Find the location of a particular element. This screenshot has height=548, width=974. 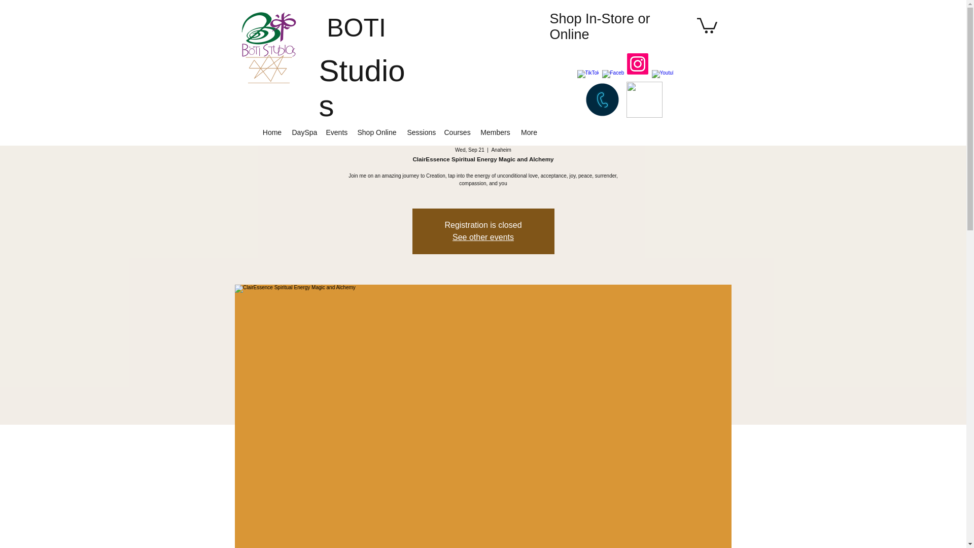

Home is located at coordinates (272, 132).